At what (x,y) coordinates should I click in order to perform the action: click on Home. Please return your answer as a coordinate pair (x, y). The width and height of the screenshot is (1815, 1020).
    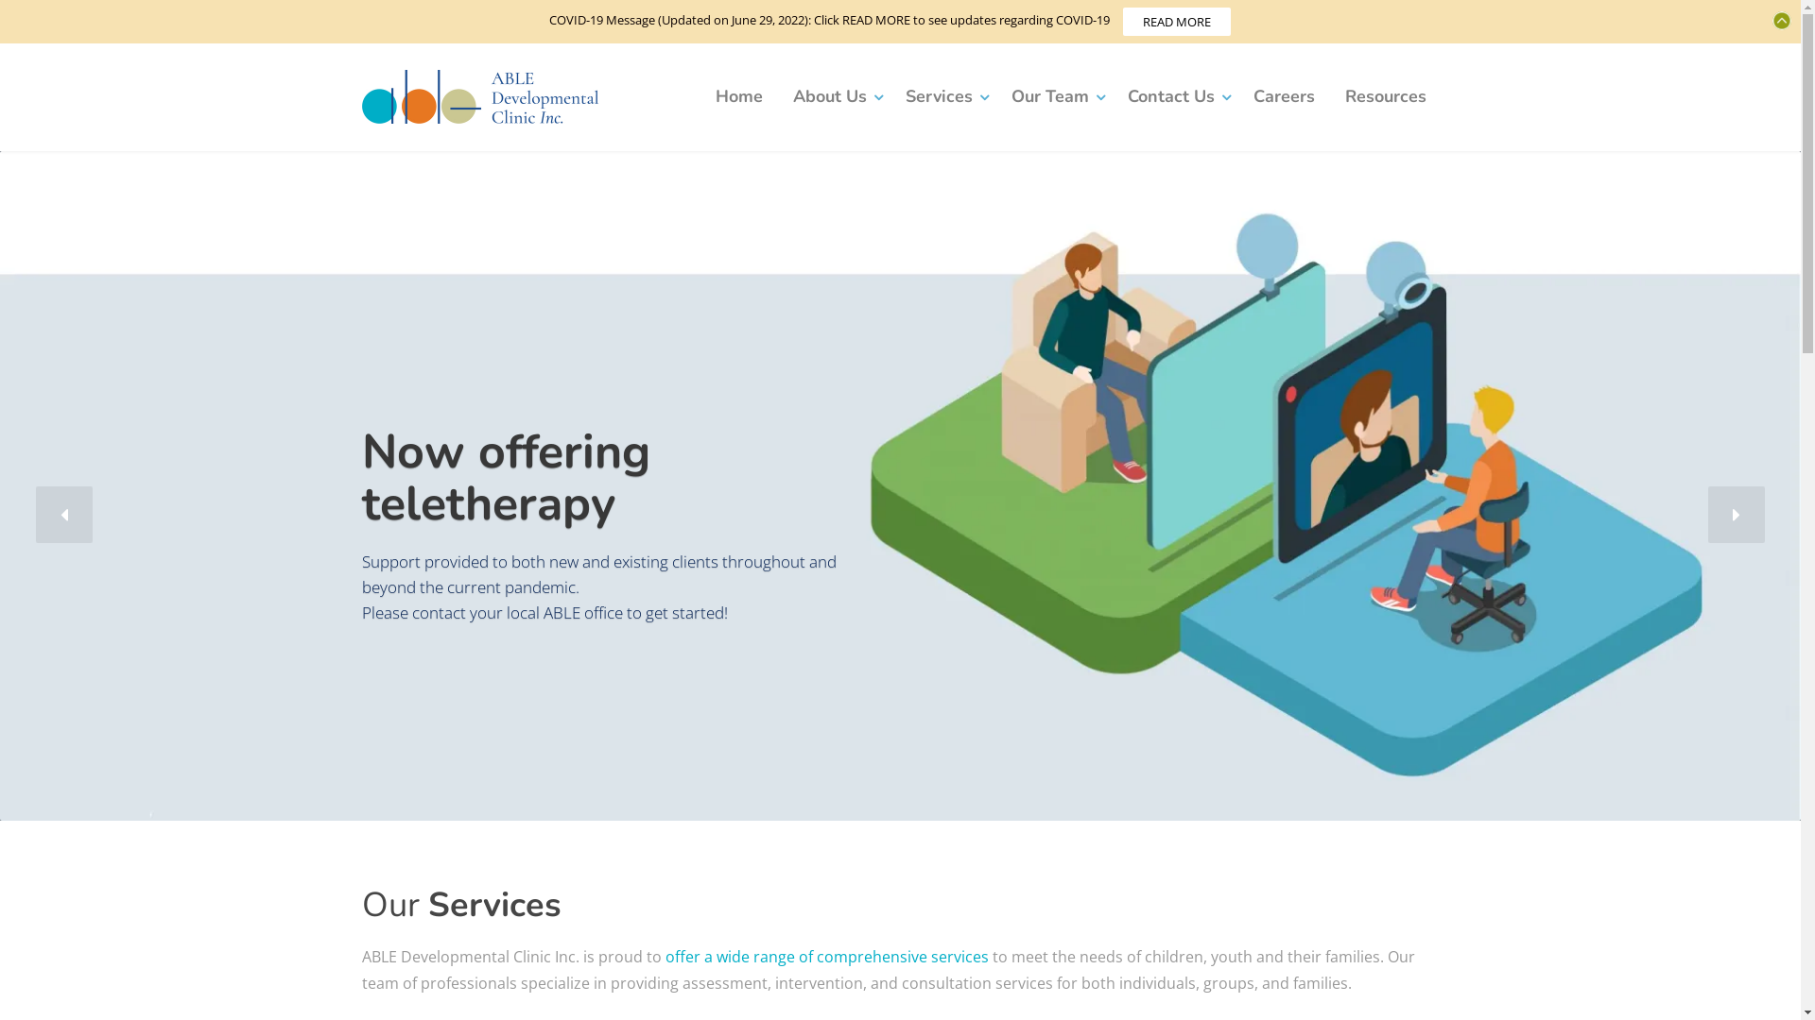
    Looking at the image, I should click on (738, 97).